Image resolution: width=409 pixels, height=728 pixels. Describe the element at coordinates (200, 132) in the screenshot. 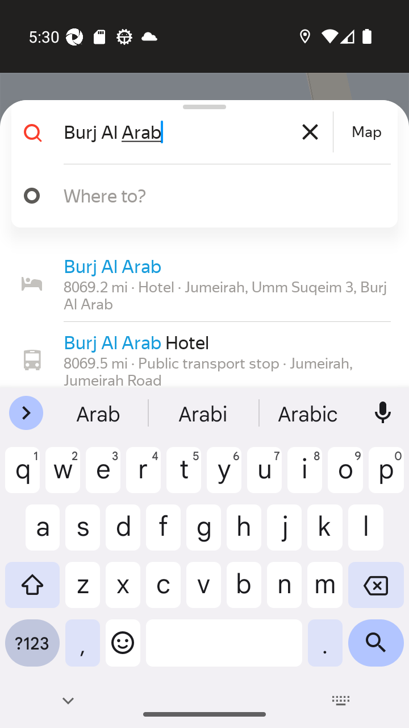

I see `Burj Al Arab Clear text box Map Map` at that location.